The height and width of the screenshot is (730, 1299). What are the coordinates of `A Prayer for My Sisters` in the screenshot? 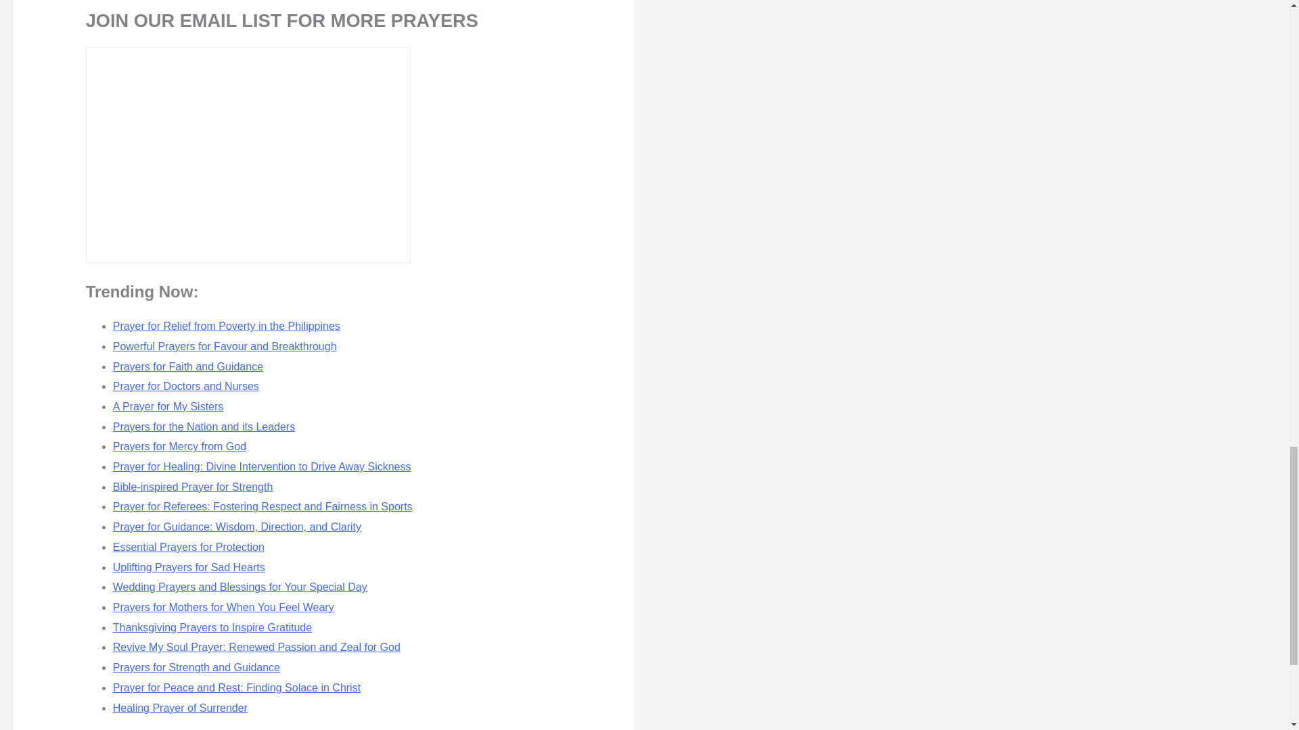 It's located at (168, 406).